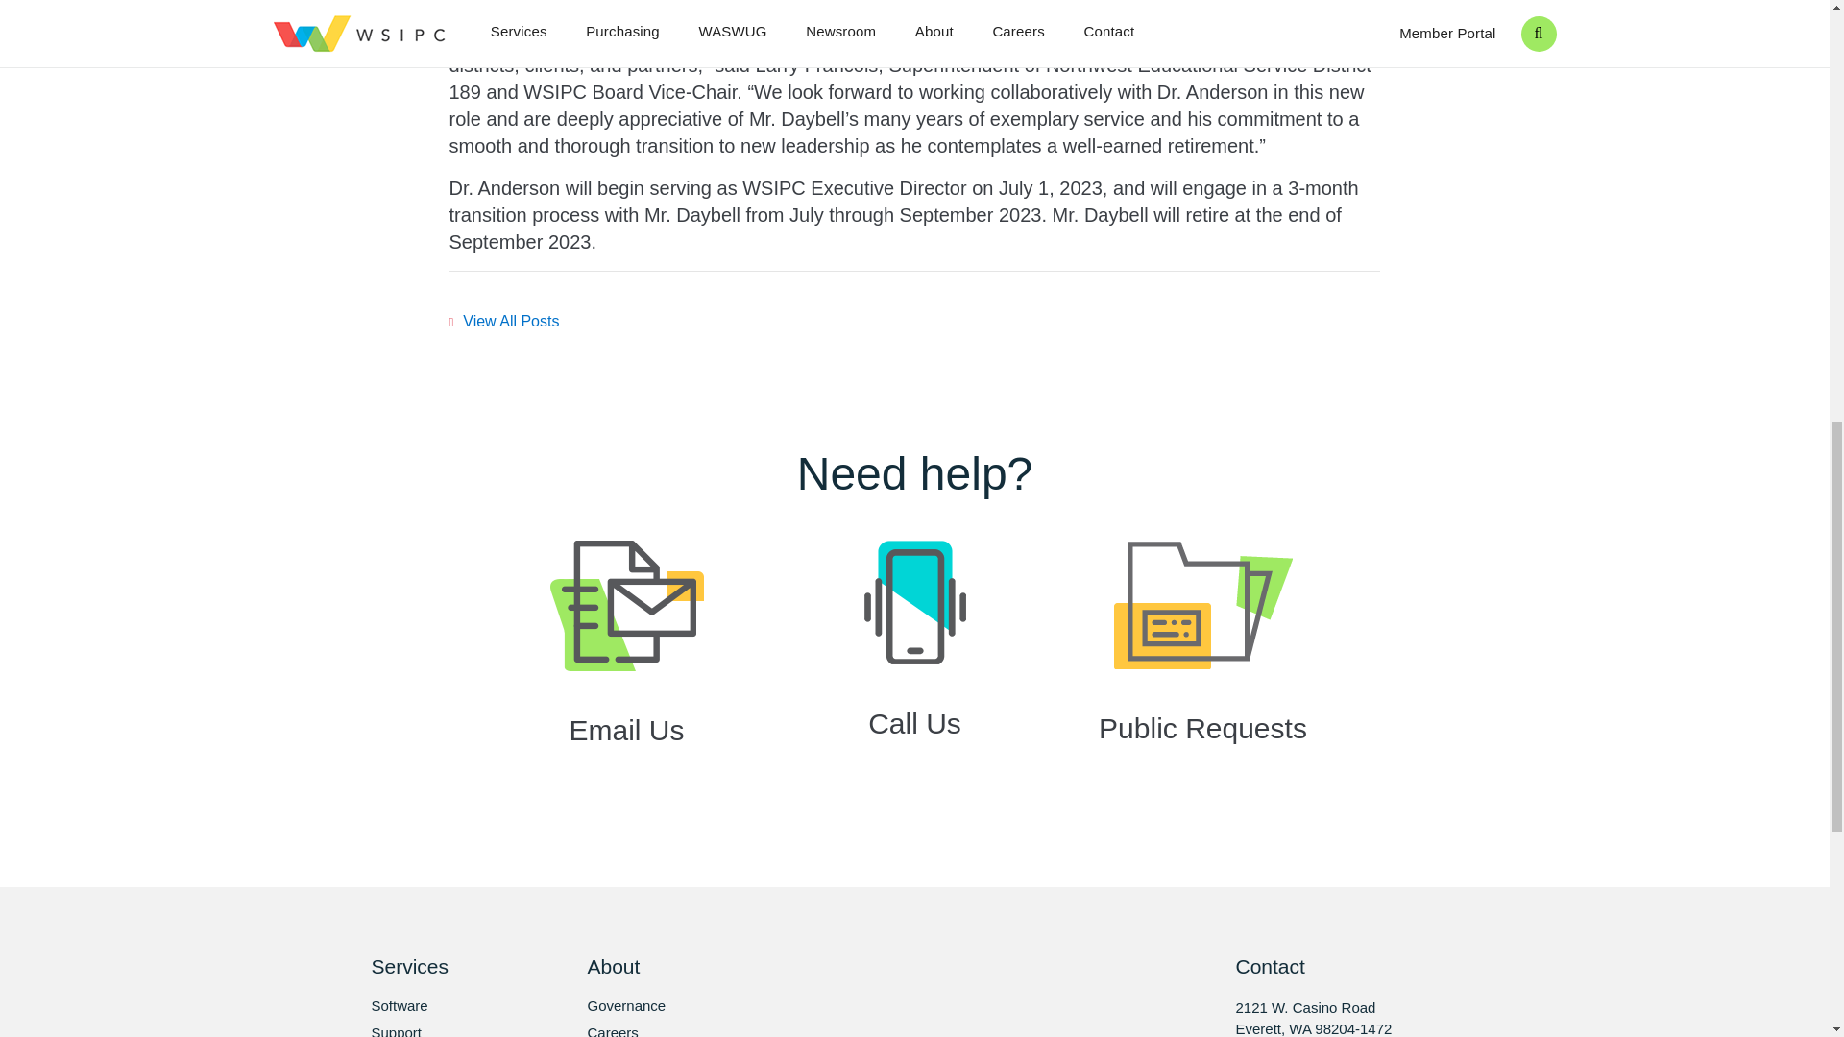 This screenshot has width=1844, height=1037. What do you see at coordinates (446, 1031) in the screenshot?
I see `Support` at bounding box center [446, 1031].